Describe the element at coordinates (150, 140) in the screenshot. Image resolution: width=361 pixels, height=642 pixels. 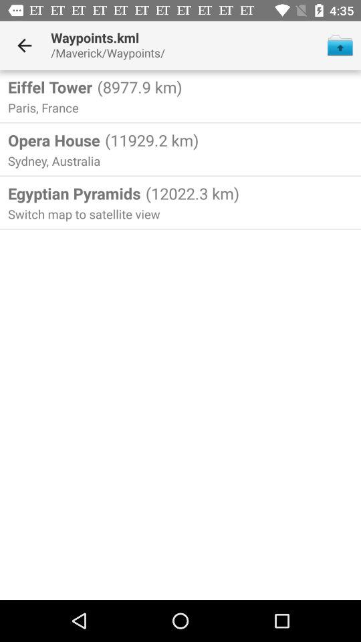
I see `press the  (11929.2 km) icon` at that location.